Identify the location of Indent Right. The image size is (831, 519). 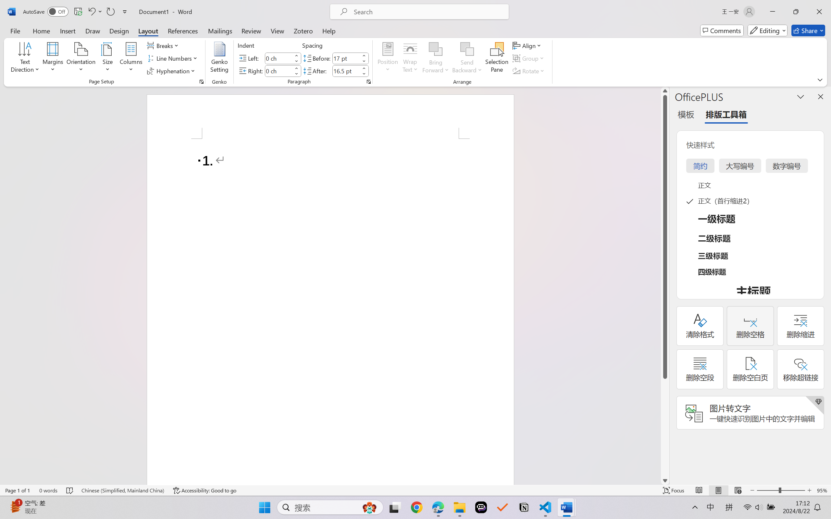
(279, 71).